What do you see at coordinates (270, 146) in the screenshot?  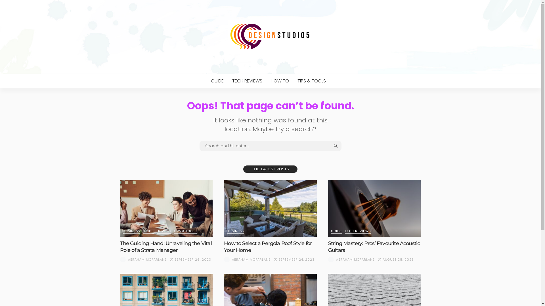 I see `search for:` at bounding box center [270, 146].